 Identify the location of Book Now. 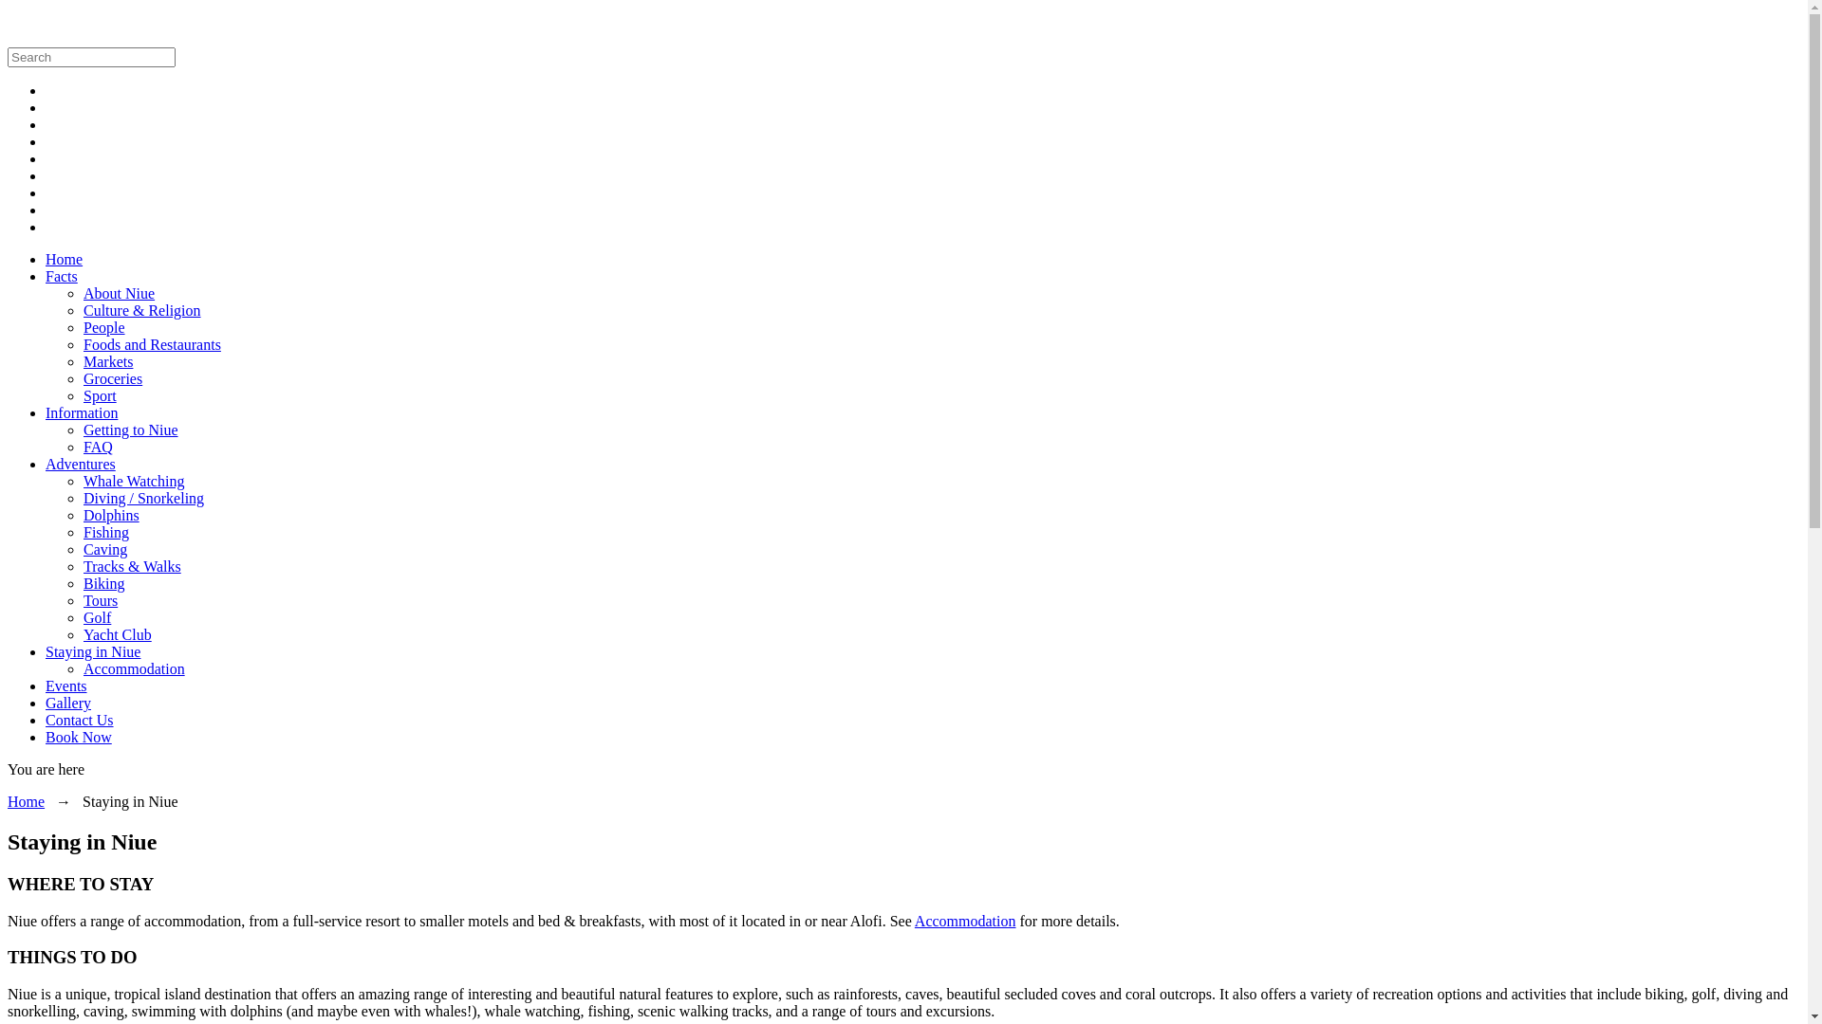
(79, 738).